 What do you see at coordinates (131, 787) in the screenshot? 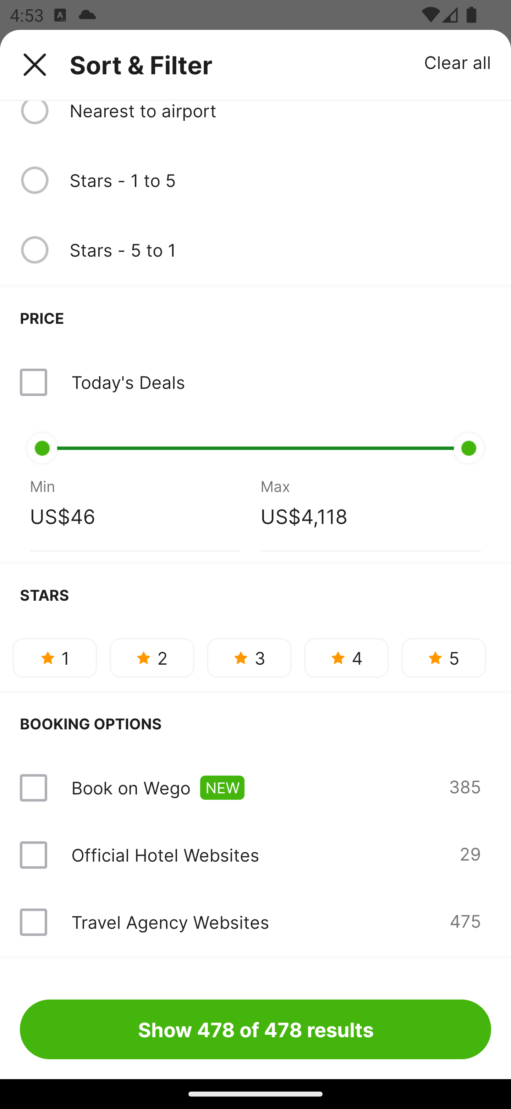
I see `Book on Wego` at bounding box center [131, 787].